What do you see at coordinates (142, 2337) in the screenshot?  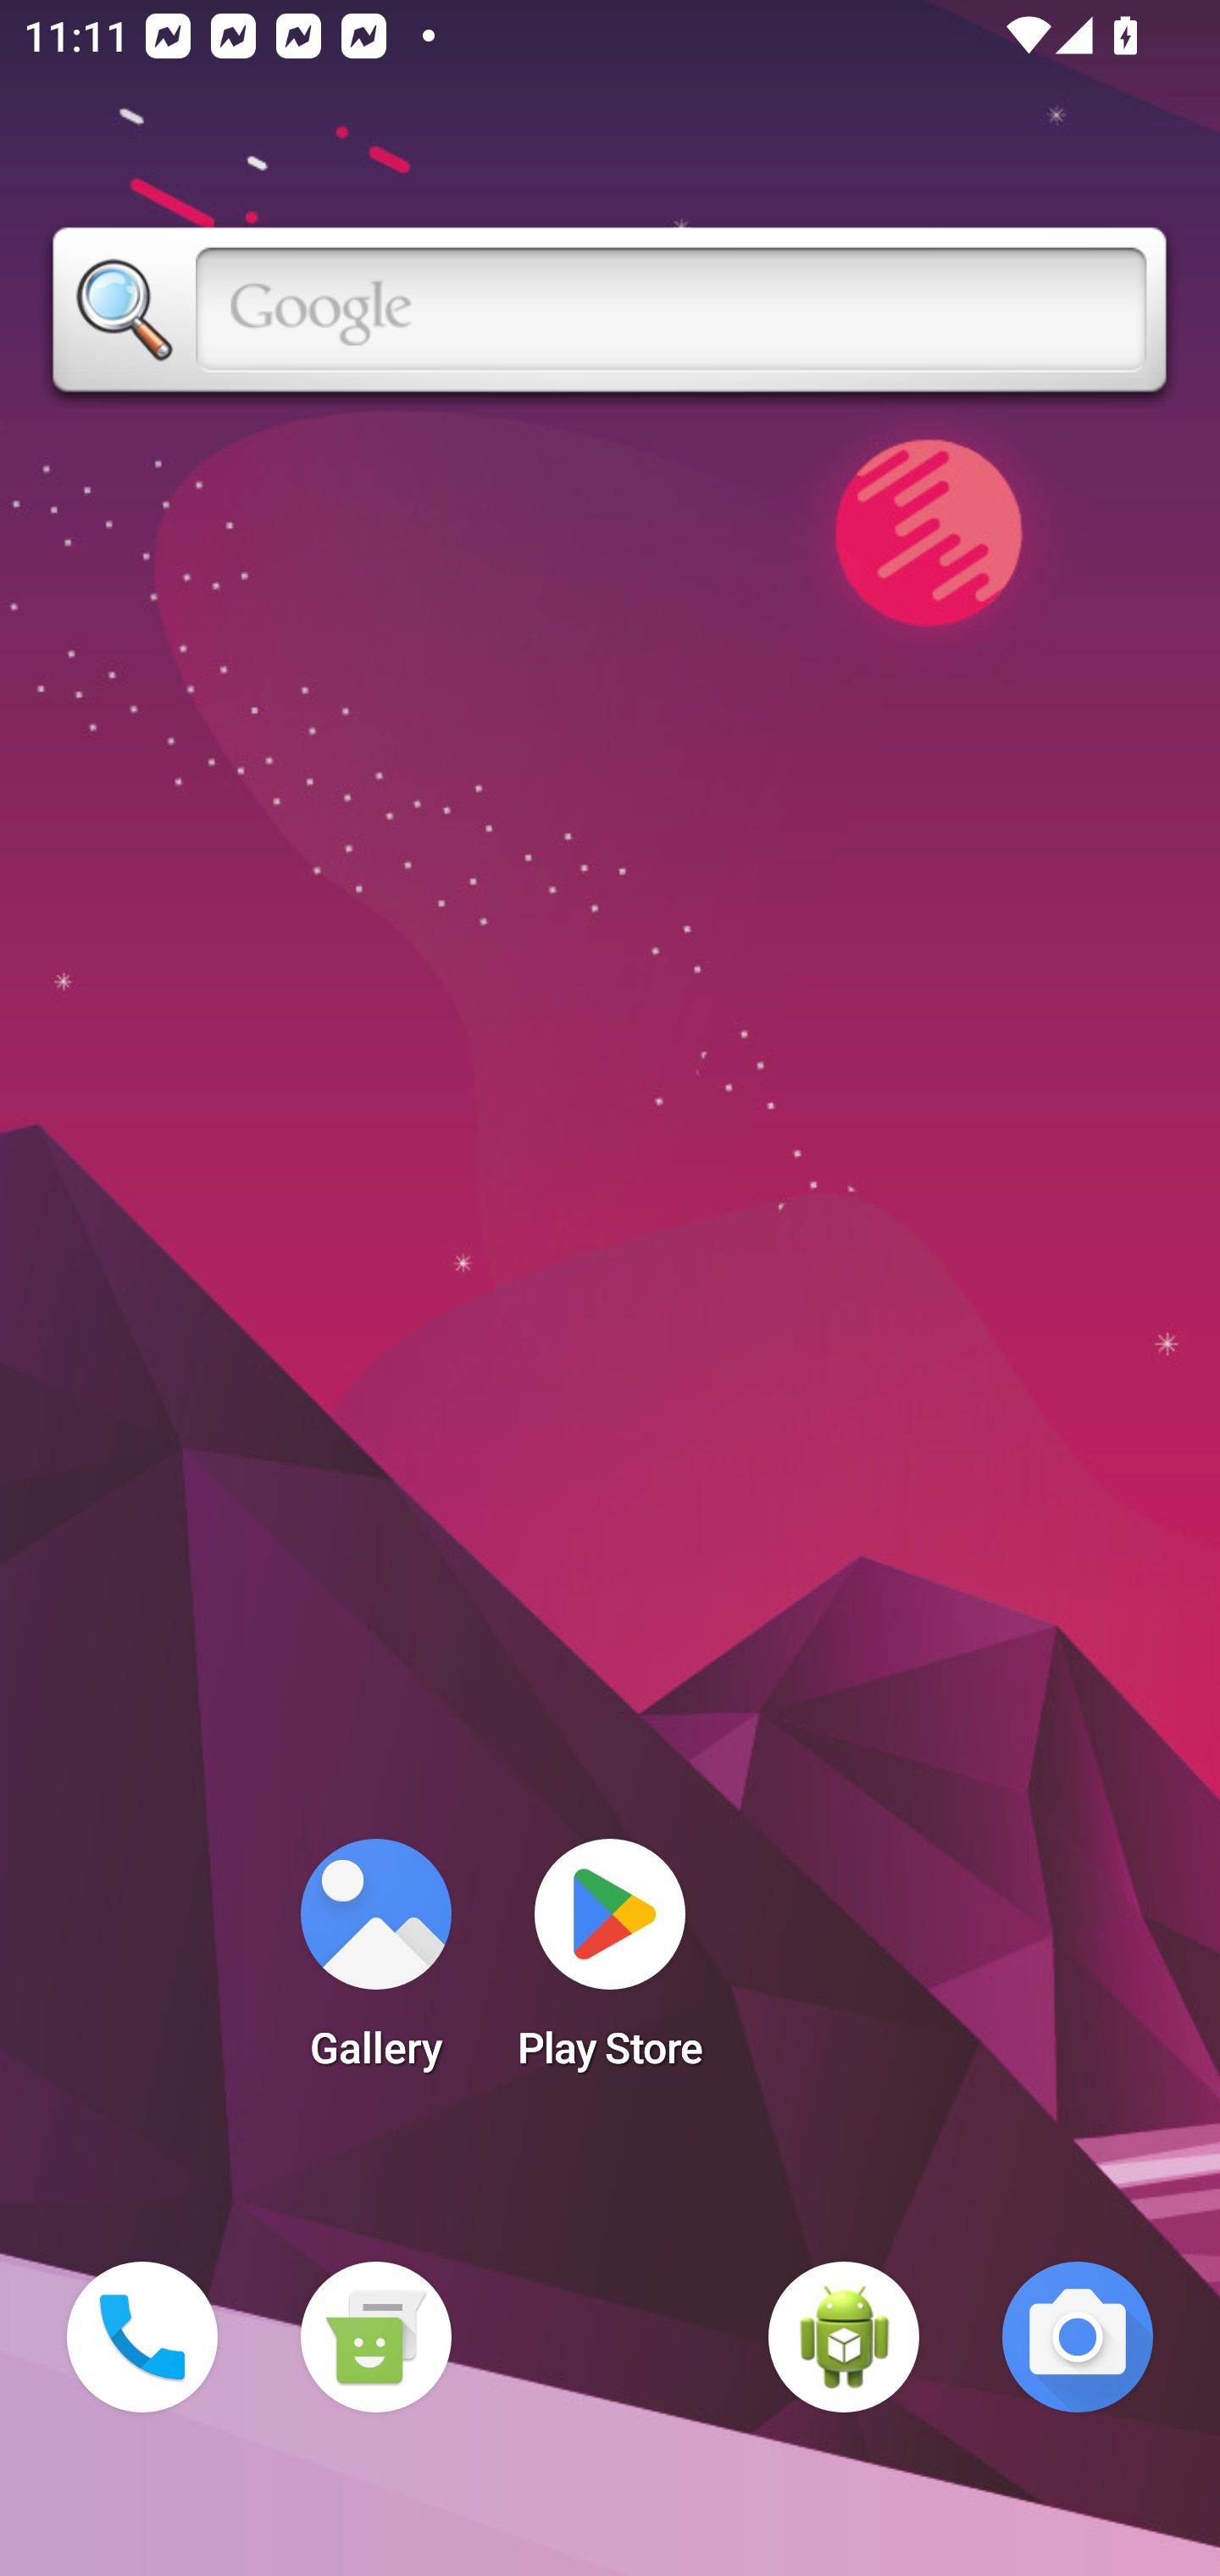 I see `Phone` at bounding box center [142, 2337].